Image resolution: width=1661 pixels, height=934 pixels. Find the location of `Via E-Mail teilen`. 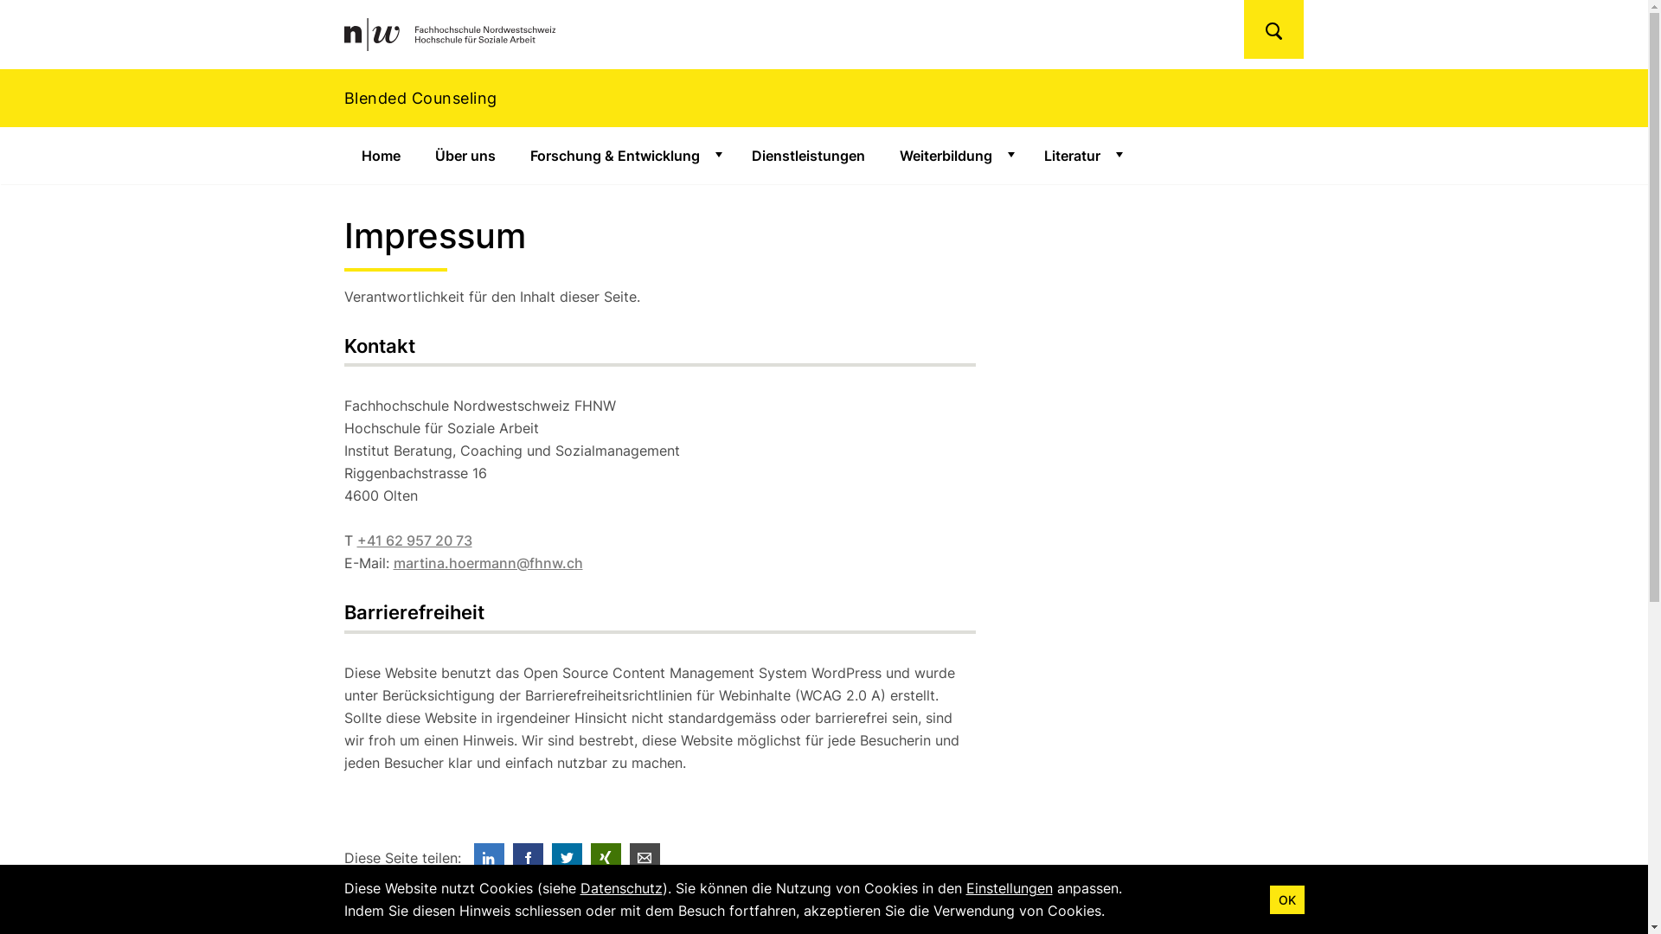

Via E-Mail teilen is located at coordinates (645, 858).